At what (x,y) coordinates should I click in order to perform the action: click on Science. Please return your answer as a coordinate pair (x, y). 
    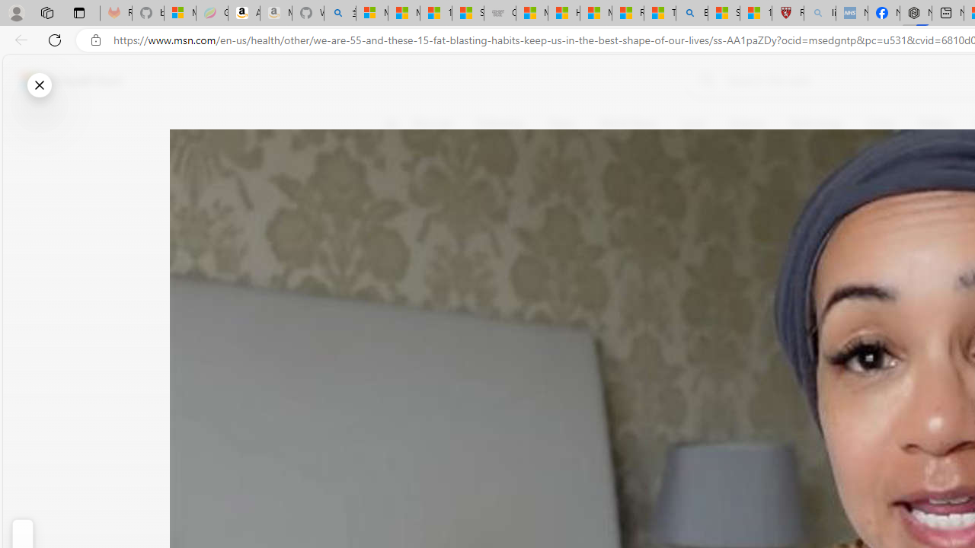
    Looking at the image, I should click on (746, 123).